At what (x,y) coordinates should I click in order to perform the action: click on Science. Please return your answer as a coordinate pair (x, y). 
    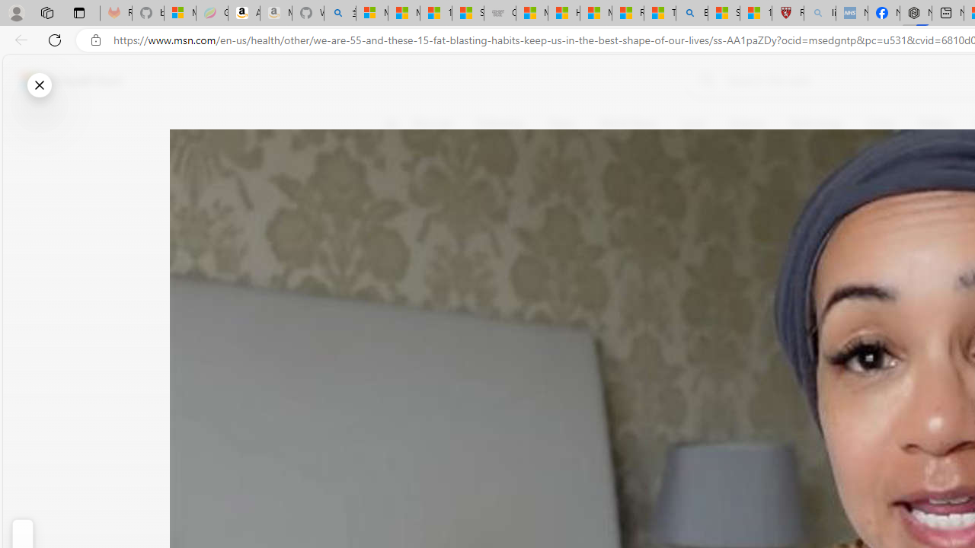
    Looking at the image, I should click on (746, 123).